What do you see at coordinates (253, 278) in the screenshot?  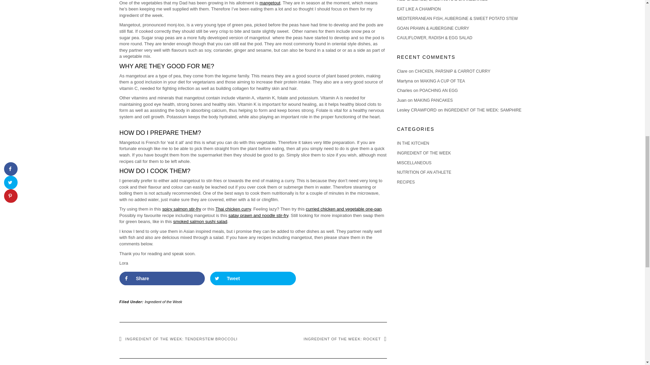 I see `Share on Twitter` at bounding box center [253, 278].